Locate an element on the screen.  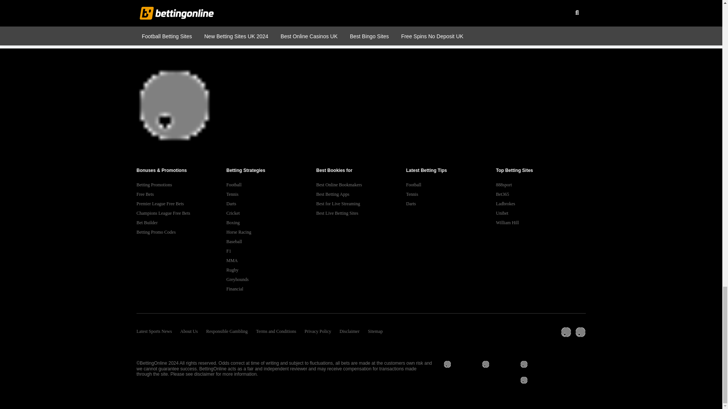
Betting Promotions is located at coordinates (181, 185).